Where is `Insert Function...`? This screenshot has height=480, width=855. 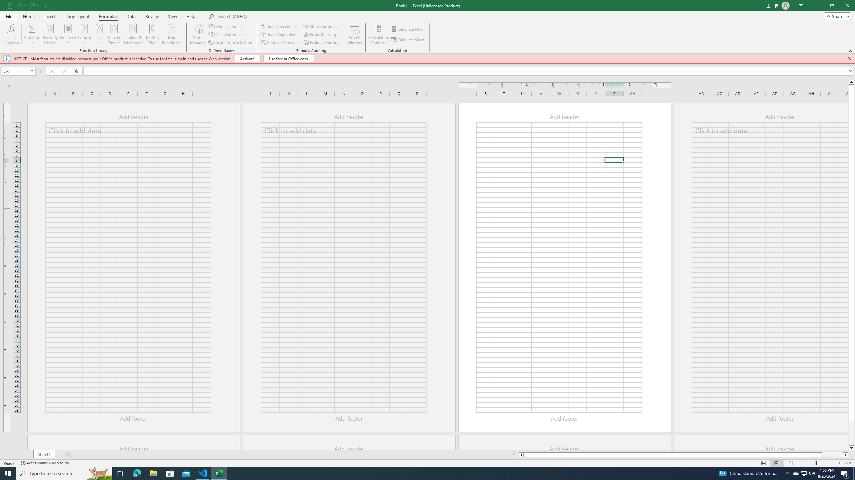
Insert Function... is located at coordinates (11, 34).